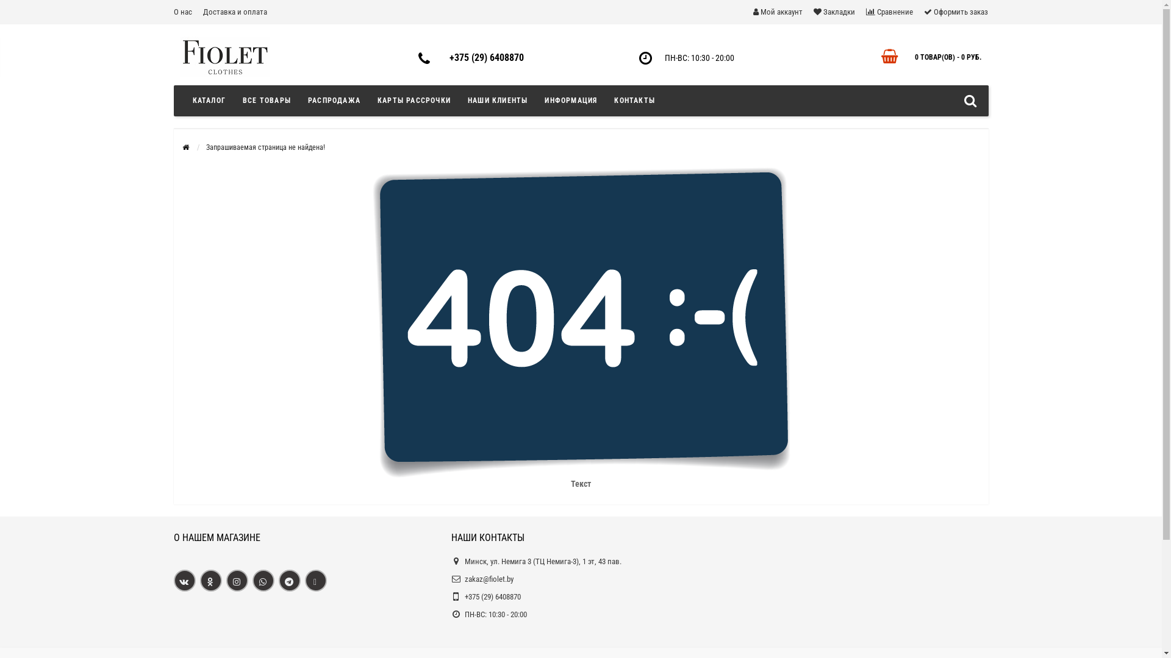 The image size is (1171, 658). Describe the element at coordinates (289, 581) in the screenshot. I see `Telegram` at that location.